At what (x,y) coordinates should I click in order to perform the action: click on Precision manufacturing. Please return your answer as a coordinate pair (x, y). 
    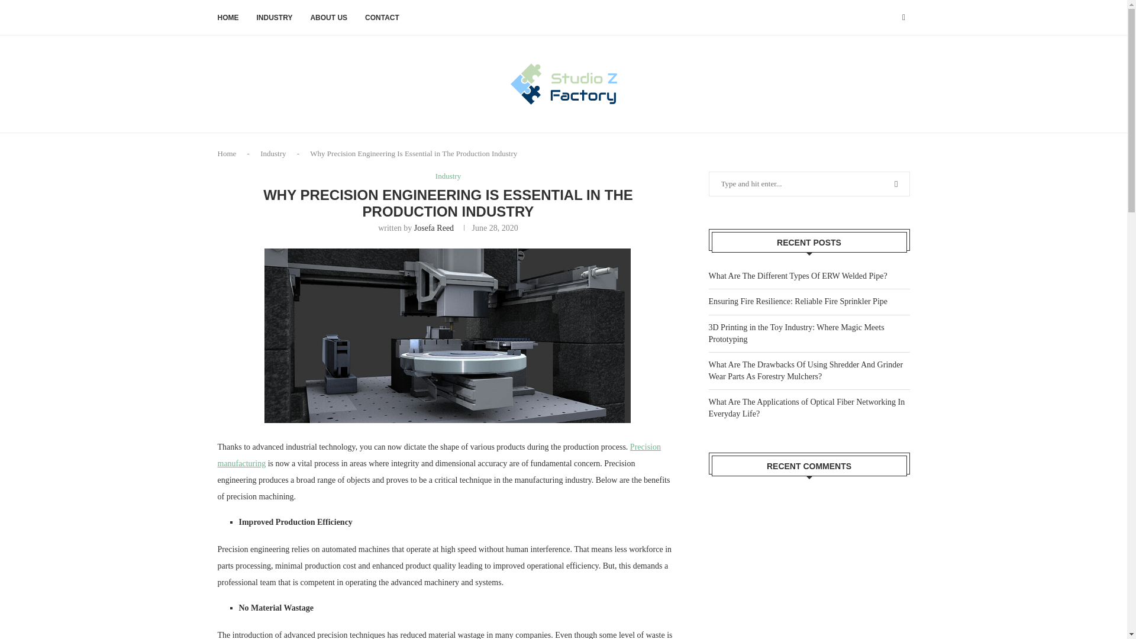
    Looking at the image, I should click on (439, 455).